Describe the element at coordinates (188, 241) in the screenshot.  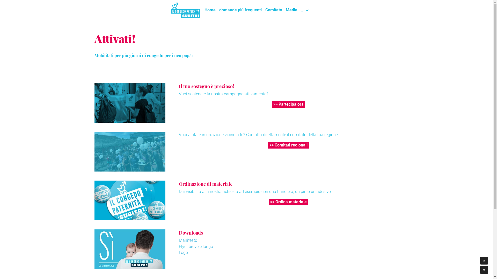
I see `Manifesto` at that location.